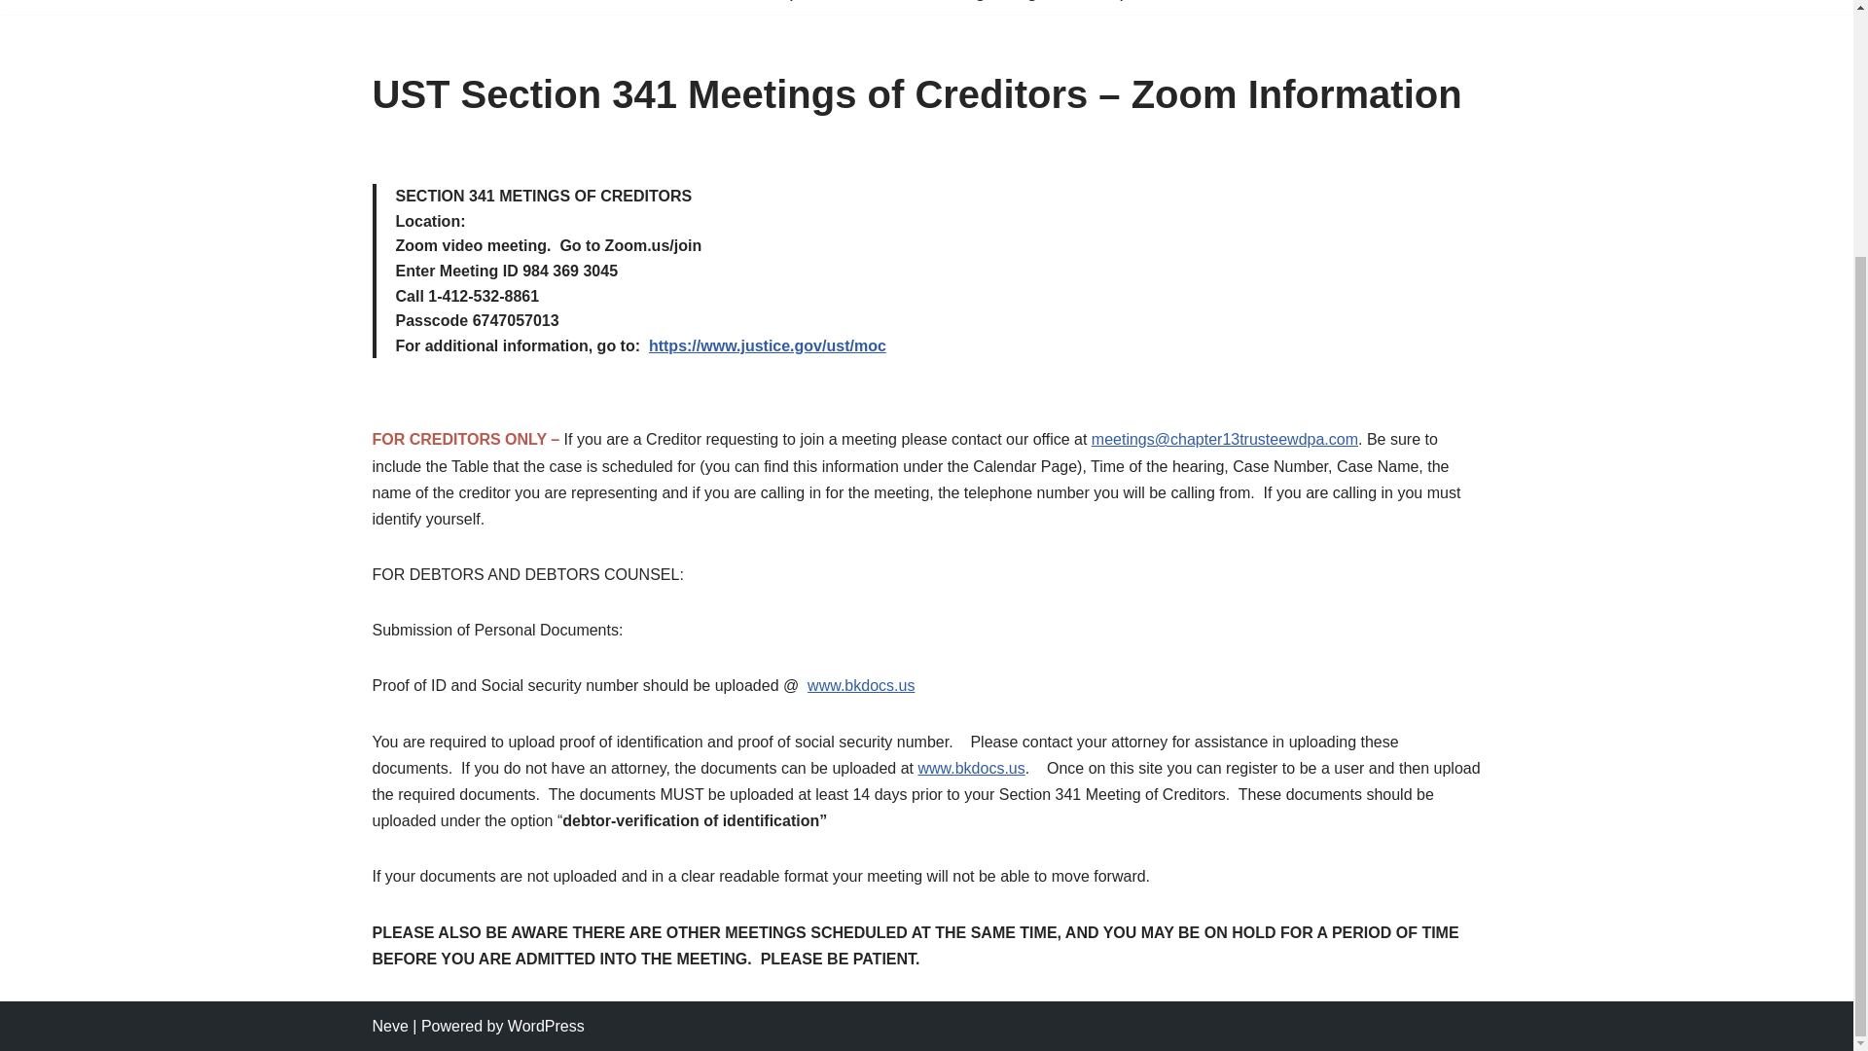  What do you see at coordinates (860, 685) in the screenshot?
I see `www.bkdocs.us` at bounding box center [860, 685].